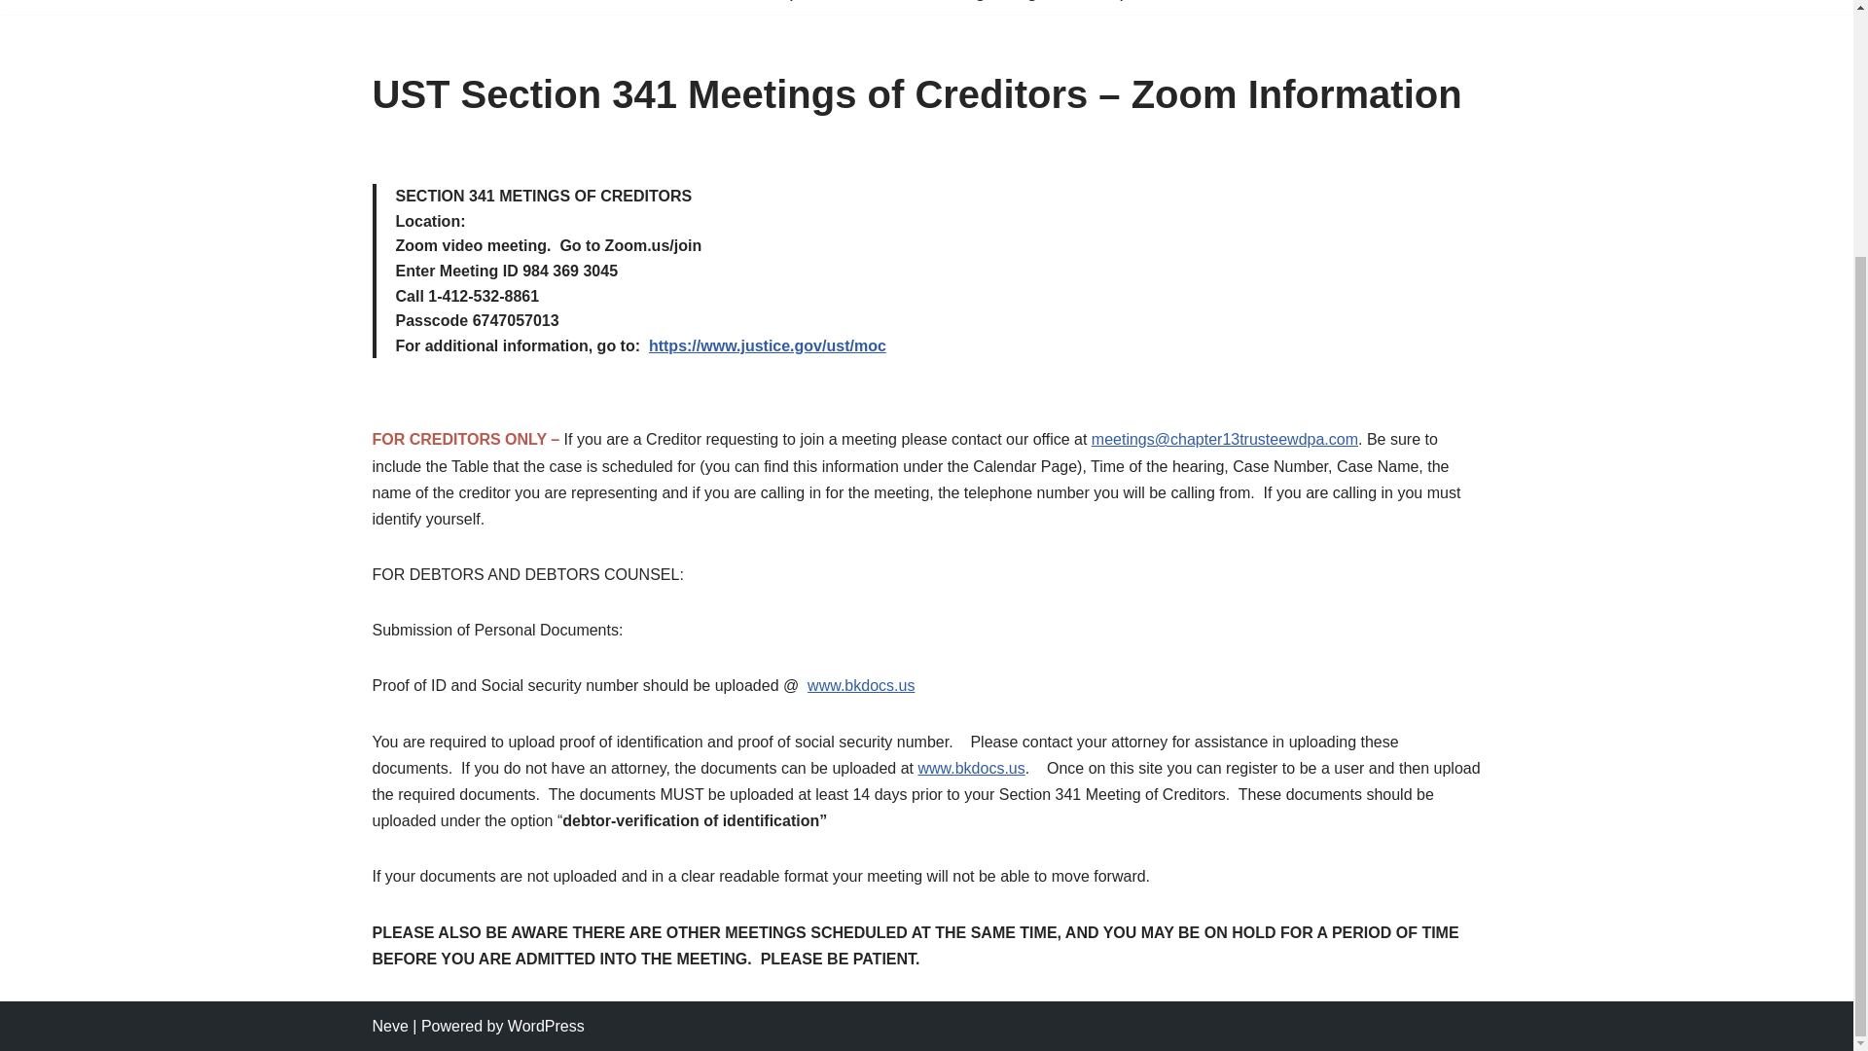  What do you see at coordinates (860, 685) in the screenshot?
I see `www.bkdocs.us` at bounding box center [860, 685].